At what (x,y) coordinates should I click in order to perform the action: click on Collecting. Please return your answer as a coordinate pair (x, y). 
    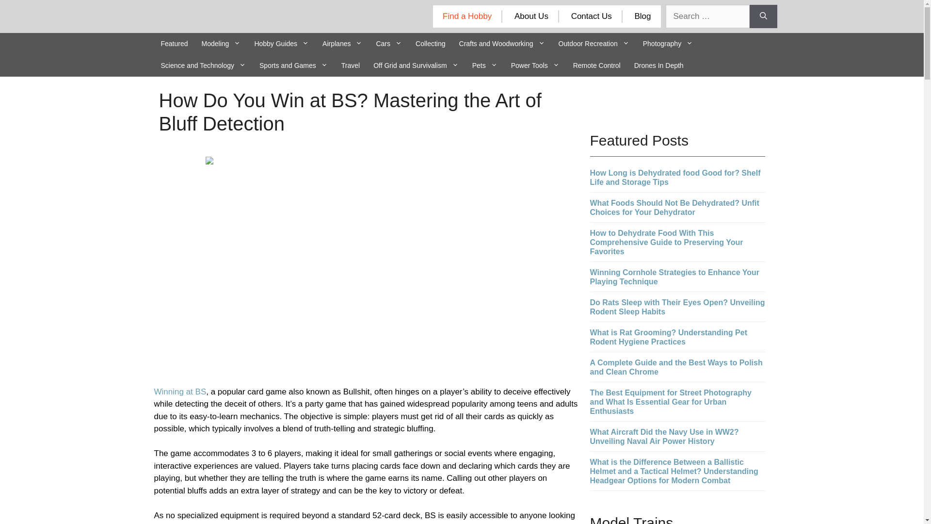
    Looking at the image, I should click on (430, 44).